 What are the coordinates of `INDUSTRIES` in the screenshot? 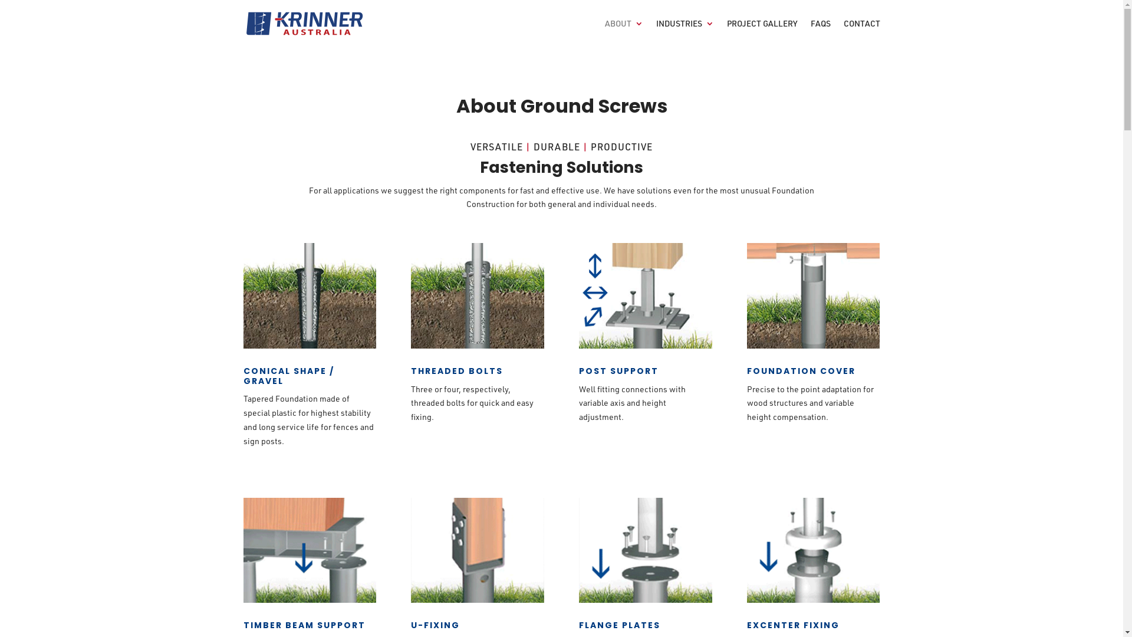 It's located at (685, 33).